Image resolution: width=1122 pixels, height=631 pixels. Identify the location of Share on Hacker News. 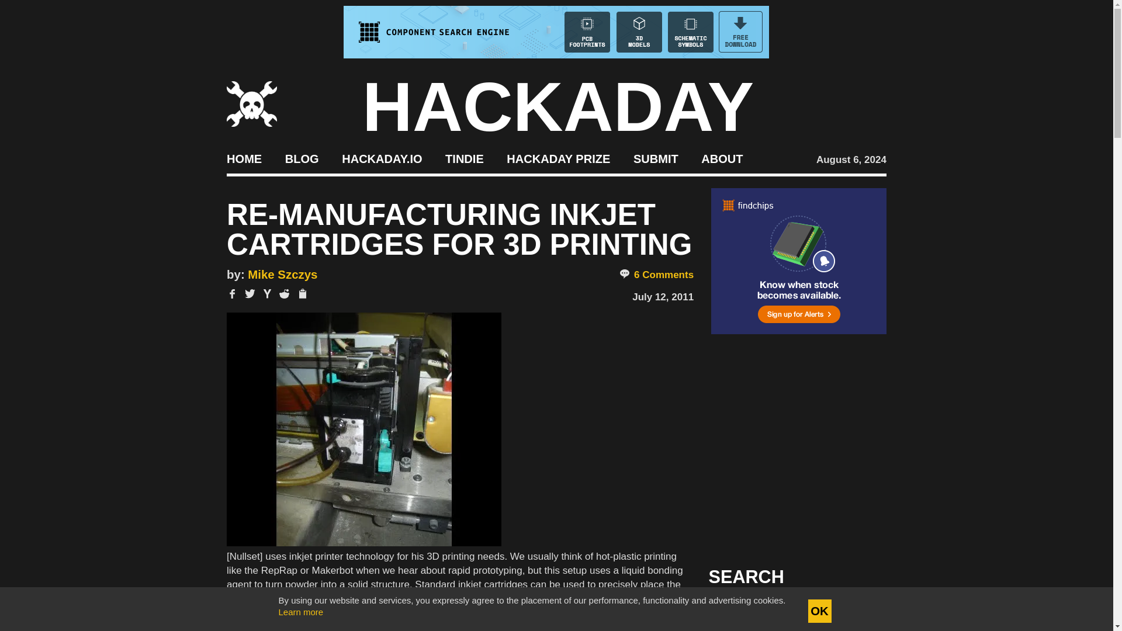
(268, 294).